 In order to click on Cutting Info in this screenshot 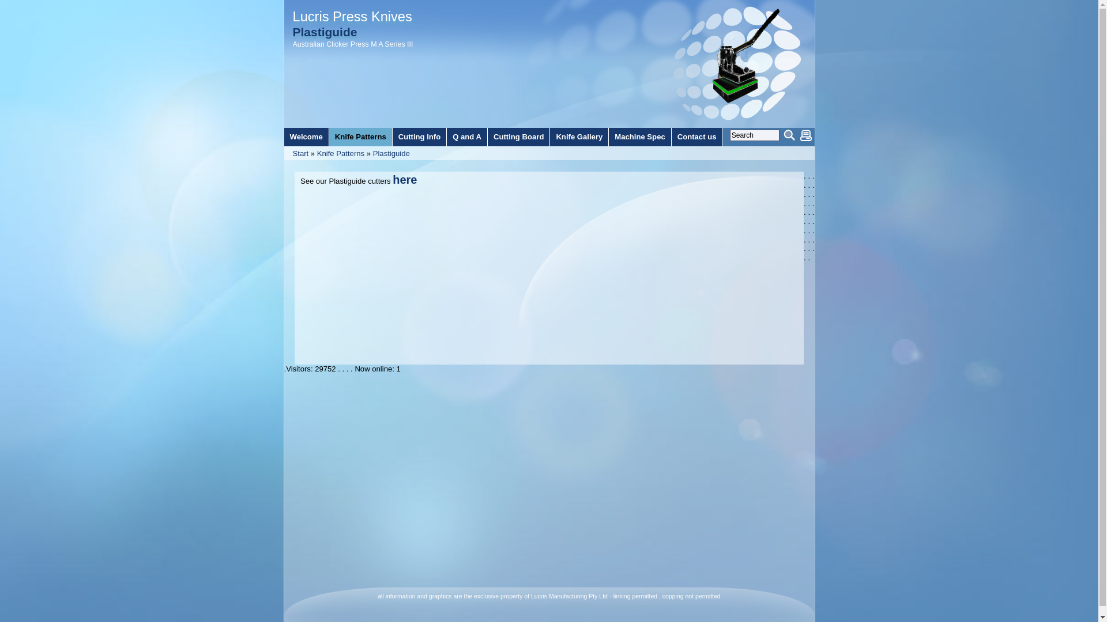, I will do `click(420, 137)`.